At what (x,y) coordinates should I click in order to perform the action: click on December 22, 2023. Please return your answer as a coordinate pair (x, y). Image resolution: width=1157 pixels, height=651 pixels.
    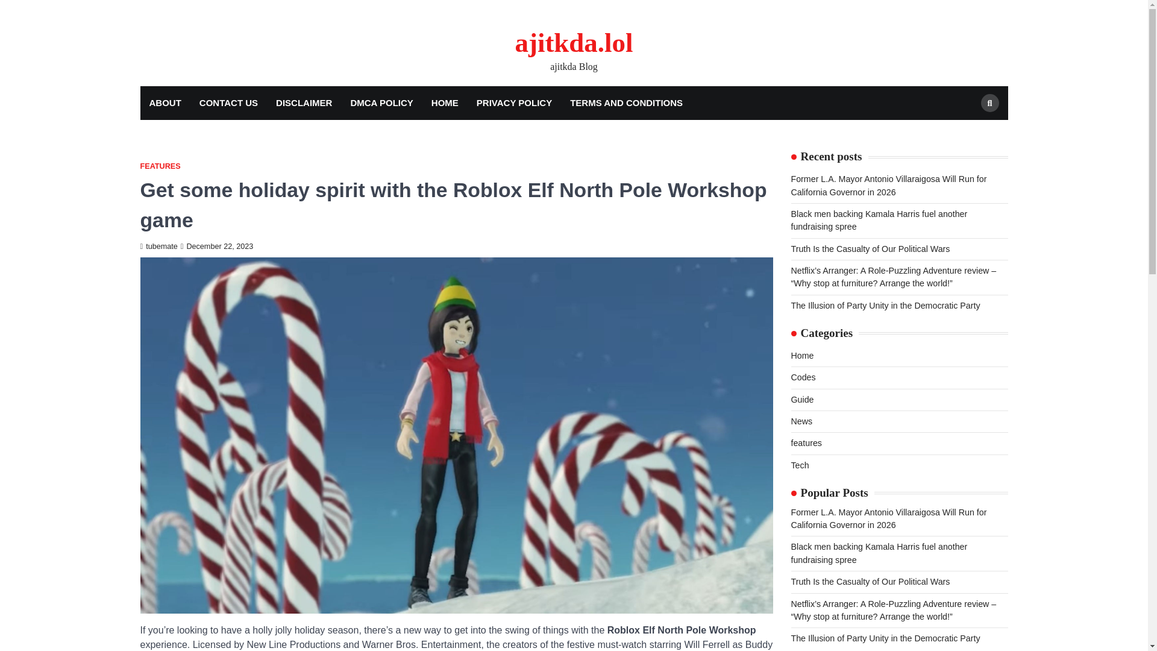
    Looking at the image, I should click on (217, 246).